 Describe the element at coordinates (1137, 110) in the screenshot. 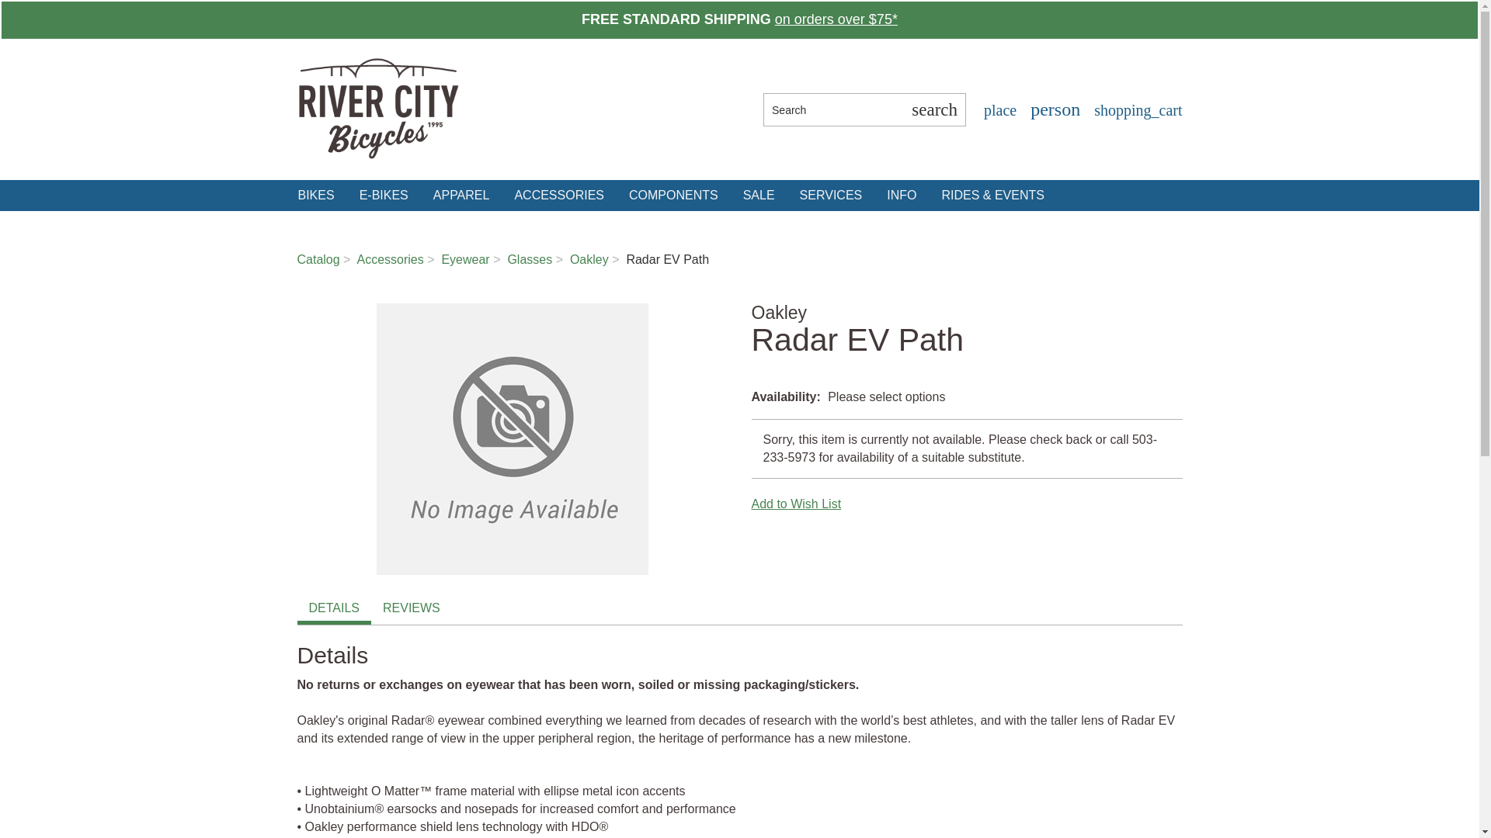

I see `Cart` at that location.